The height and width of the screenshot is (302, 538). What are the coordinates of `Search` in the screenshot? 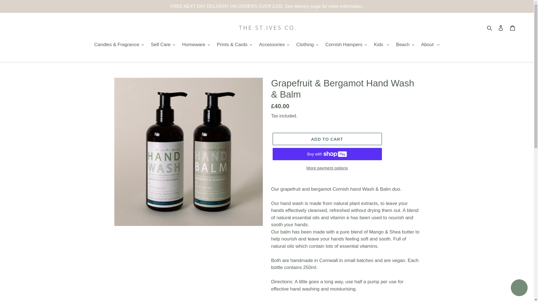 It's located at (490, 28).